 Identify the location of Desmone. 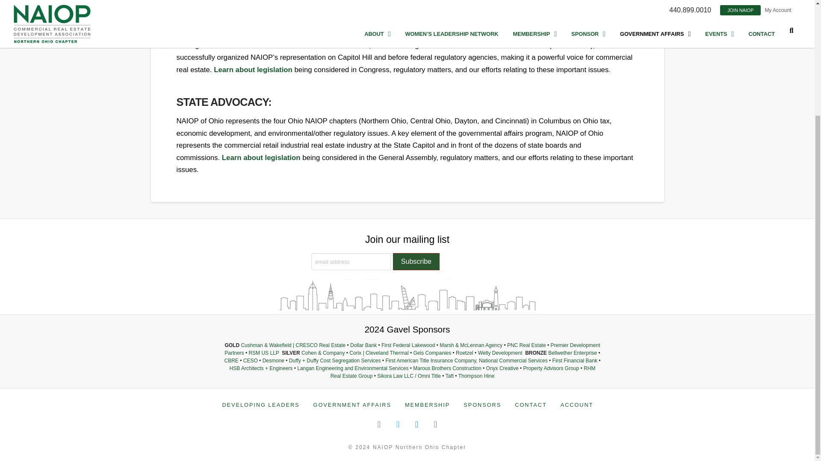
(273, 361).